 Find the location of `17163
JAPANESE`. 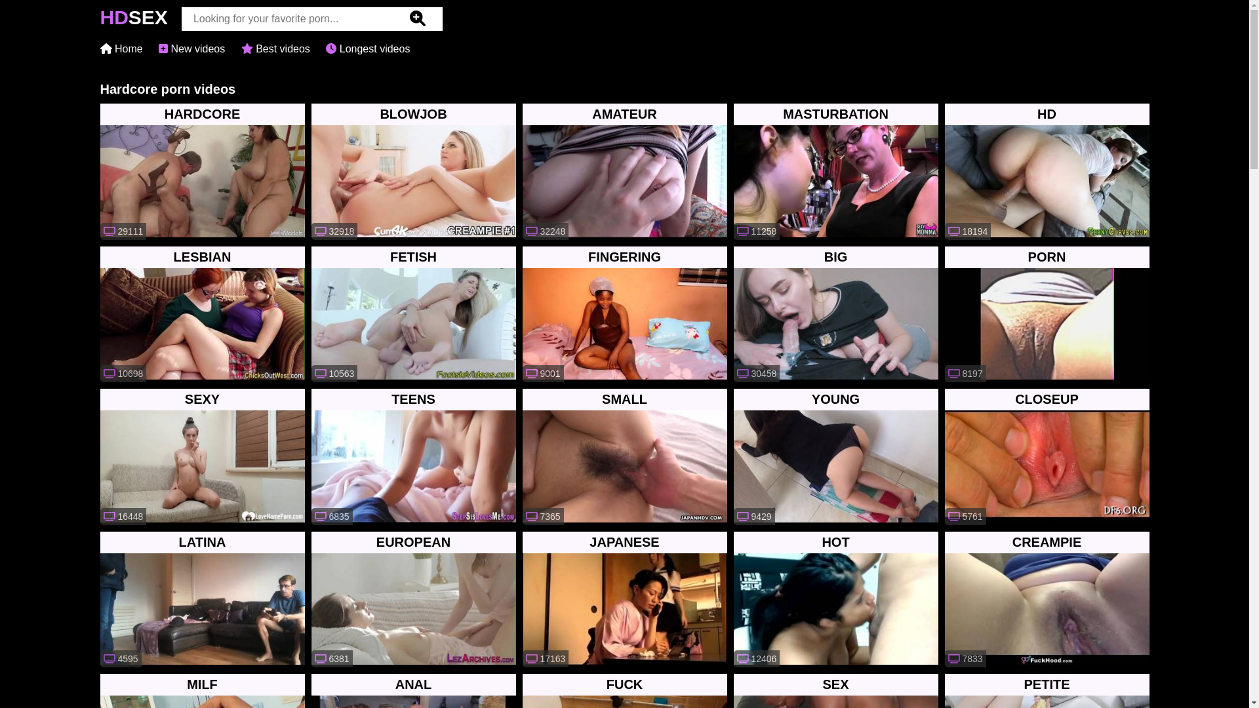

17163
JAPANESE is located at coordinates (624, 599).